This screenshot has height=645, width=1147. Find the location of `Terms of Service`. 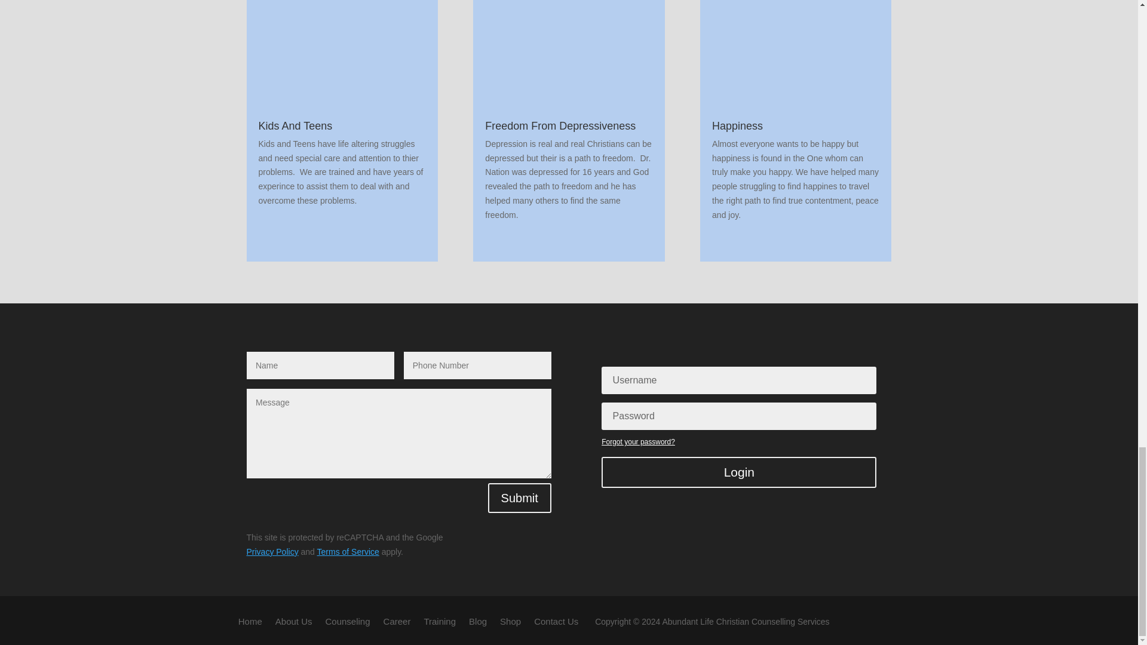

Terms of Service is located at coordinates (348, 552).